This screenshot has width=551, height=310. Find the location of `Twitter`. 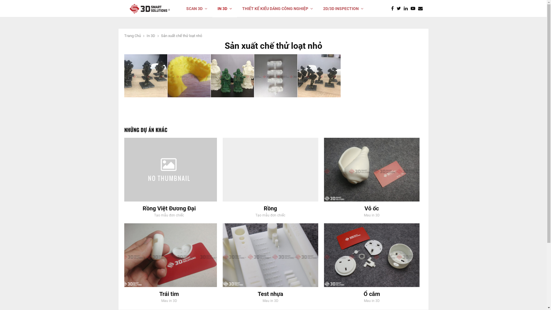

Twitter is located at coordinates (400, 9).